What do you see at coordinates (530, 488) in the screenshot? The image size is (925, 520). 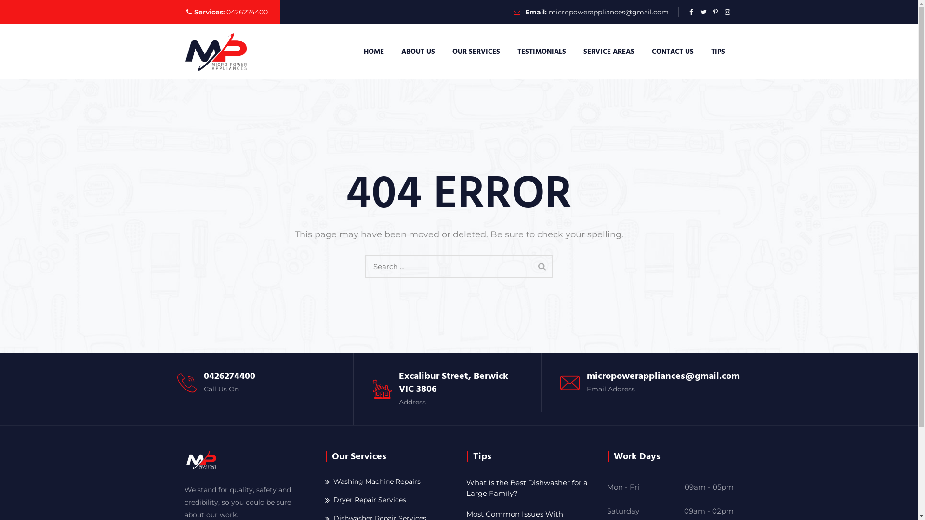 I see `What Is the Best Dishwasher for a Large Family?` at bounding box center [530, 488].